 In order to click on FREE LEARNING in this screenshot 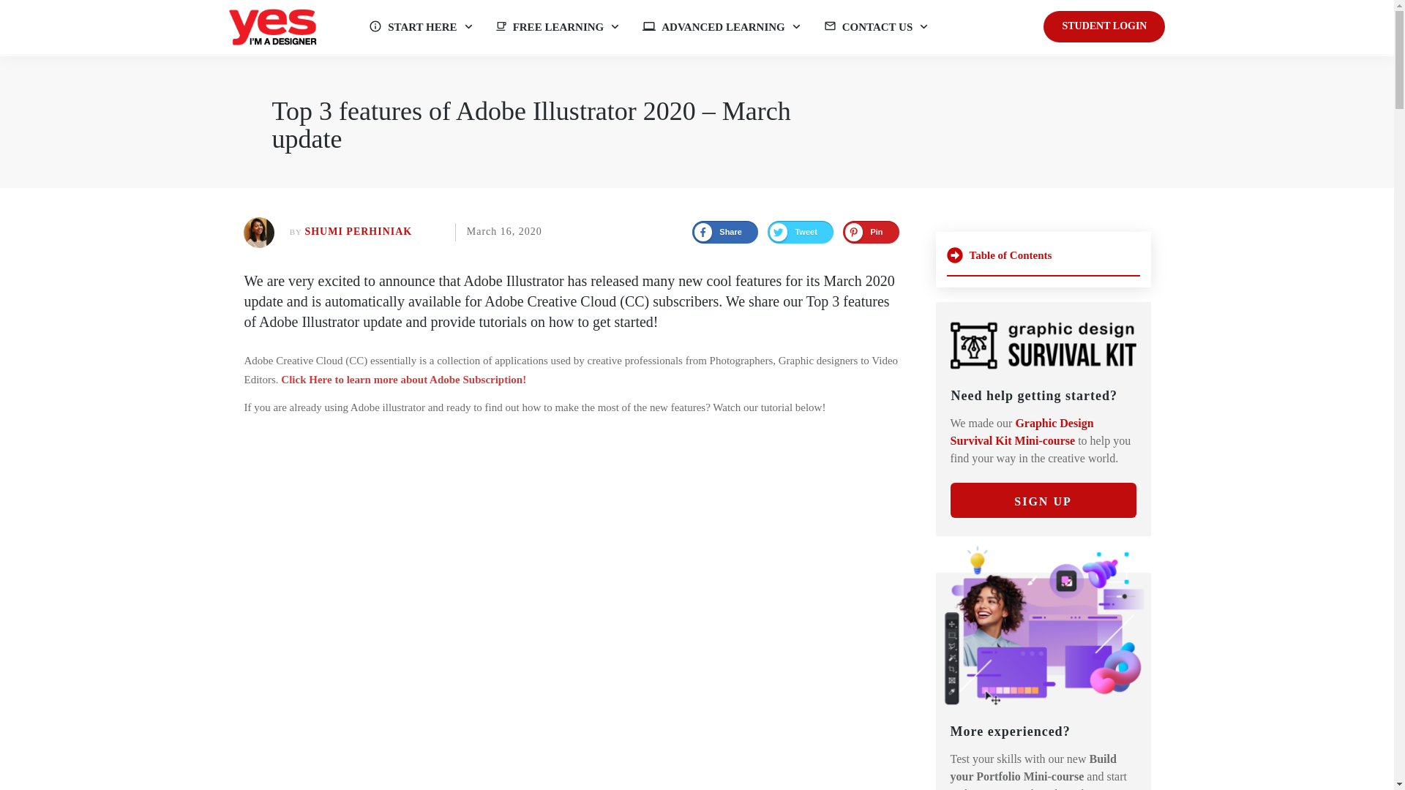, I will do `click(558, 26)`.